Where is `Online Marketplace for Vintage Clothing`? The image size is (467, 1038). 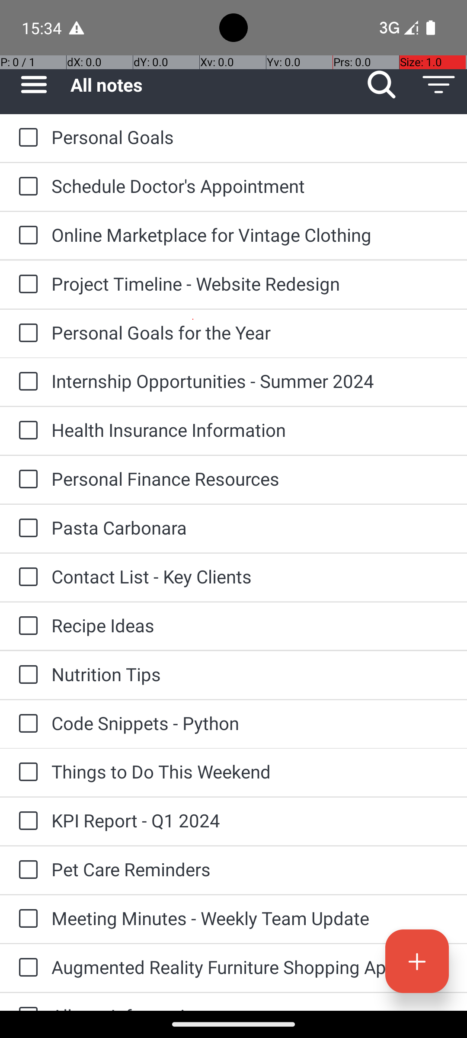 Online Marketplace for Vintage Clothing is located at coordinates (251, 234).